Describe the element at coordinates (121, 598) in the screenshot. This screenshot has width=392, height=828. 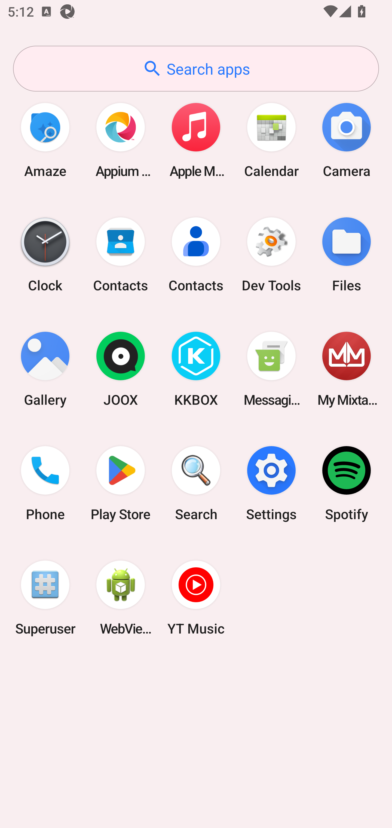
I see `WebView Browser Tester` at that location.